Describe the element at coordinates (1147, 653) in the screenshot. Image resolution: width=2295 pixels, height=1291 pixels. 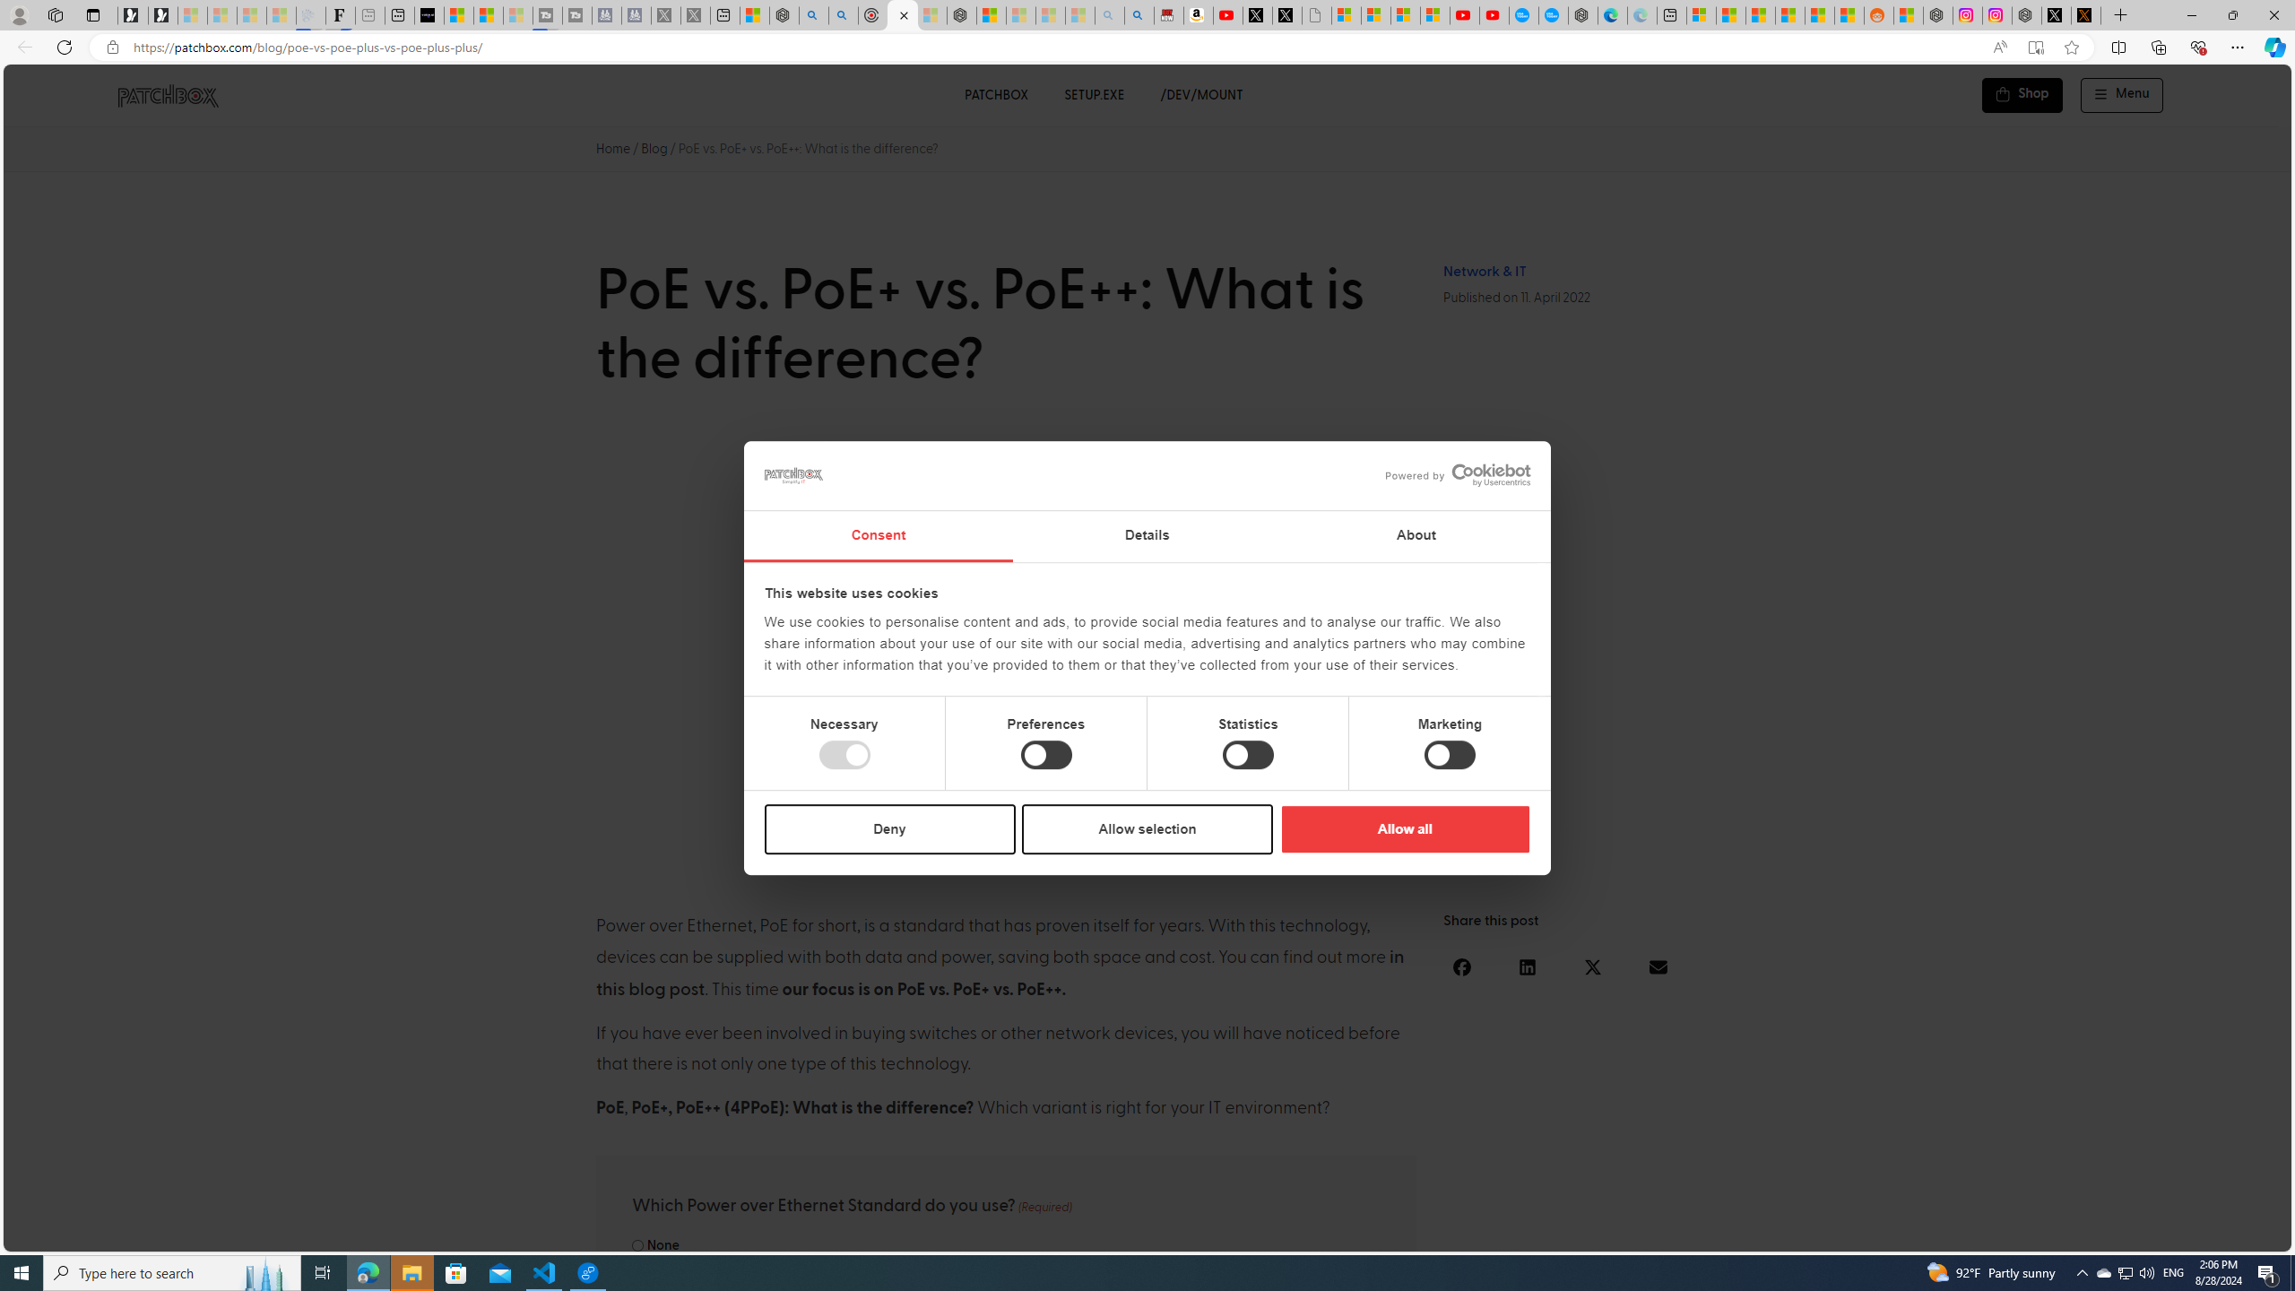
I see `PoE vs. PoE+ vs. PoE++` at that location.